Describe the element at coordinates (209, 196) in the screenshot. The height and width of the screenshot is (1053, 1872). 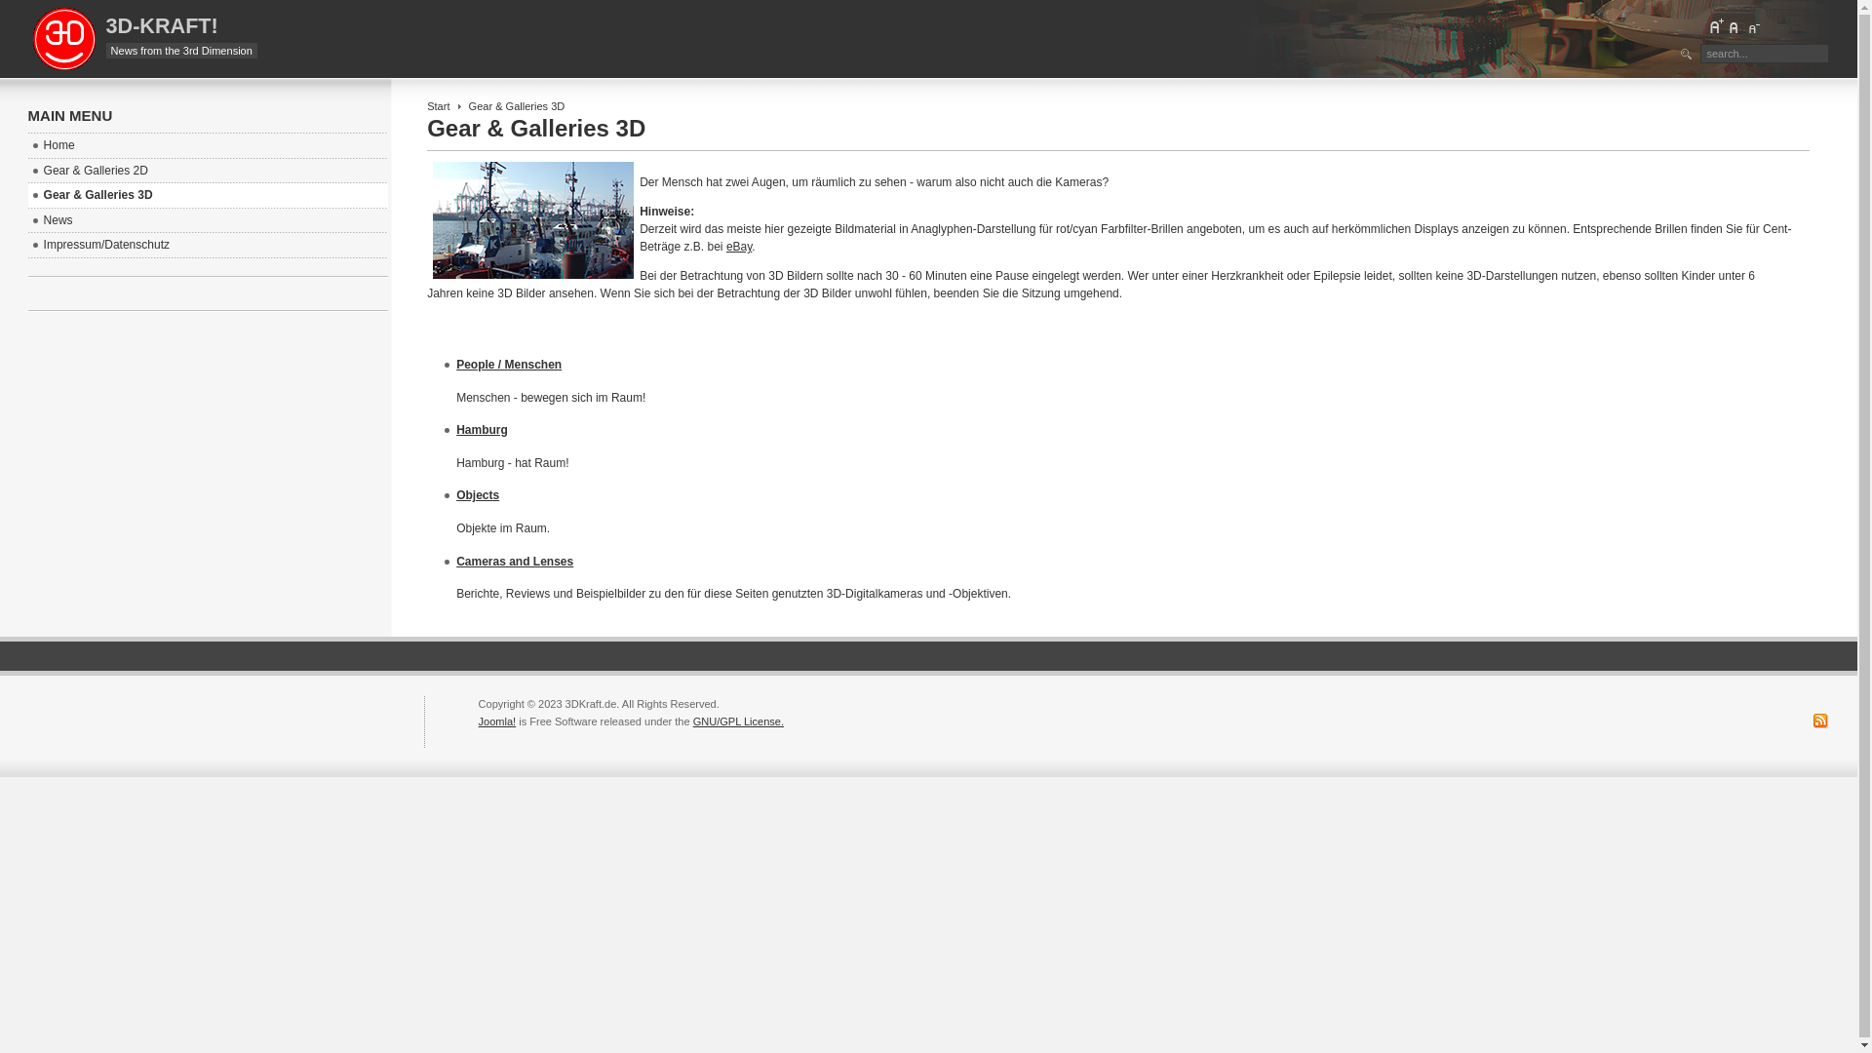
I see `Gear & Galleries 3D` at that location.